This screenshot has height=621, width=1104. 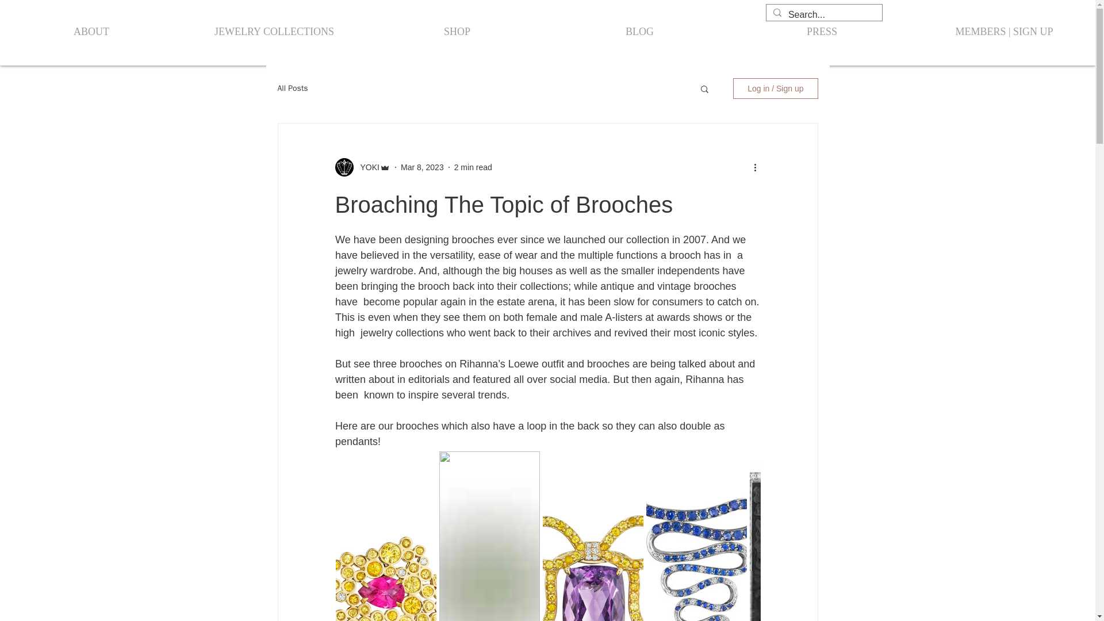 What do you see at coordinates (473, 167) in the screenshot?
I see `2 min read` at bounding box center [473, 167].